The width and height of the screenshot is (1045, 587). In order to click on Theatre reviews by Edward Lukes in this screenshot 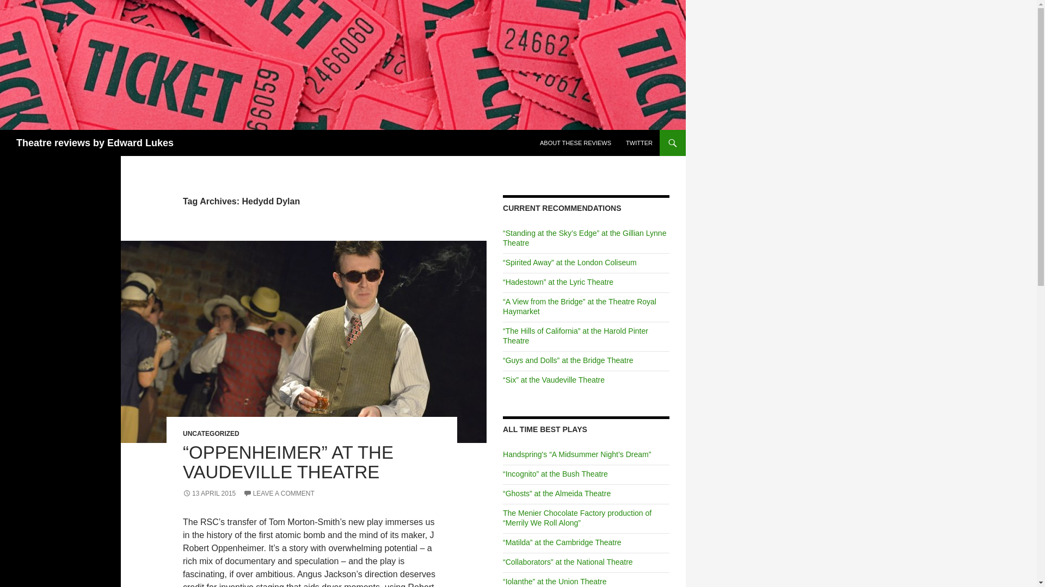, I will do `click(95, 142)`.